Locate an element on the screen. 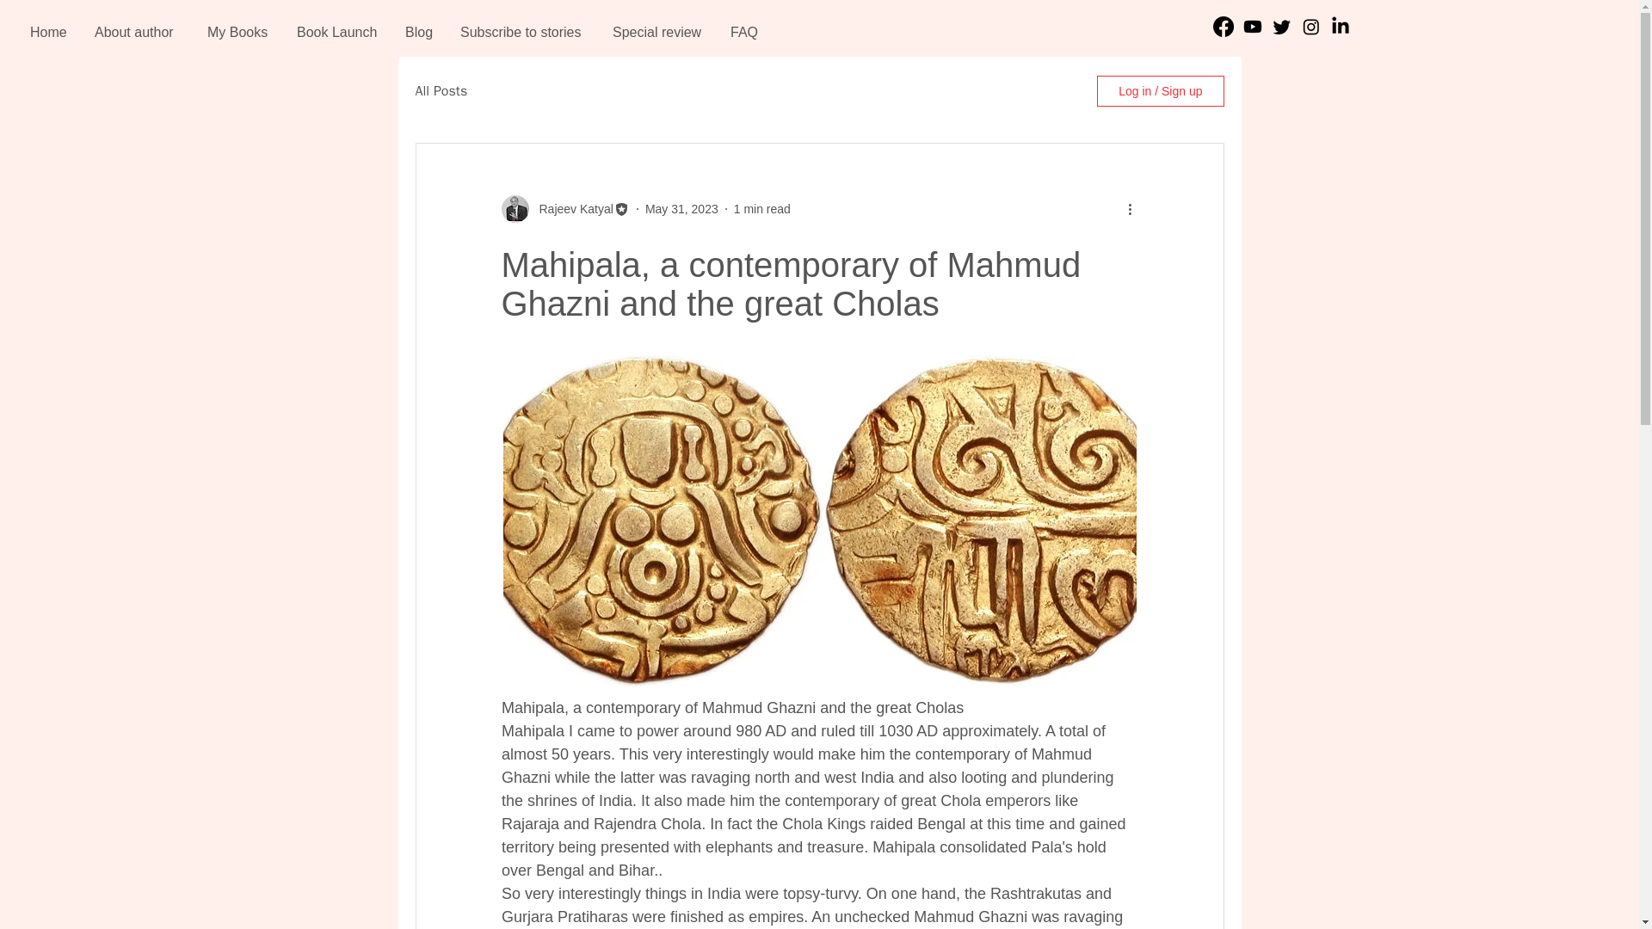  Book Launch is located at coordinates (338, 31).